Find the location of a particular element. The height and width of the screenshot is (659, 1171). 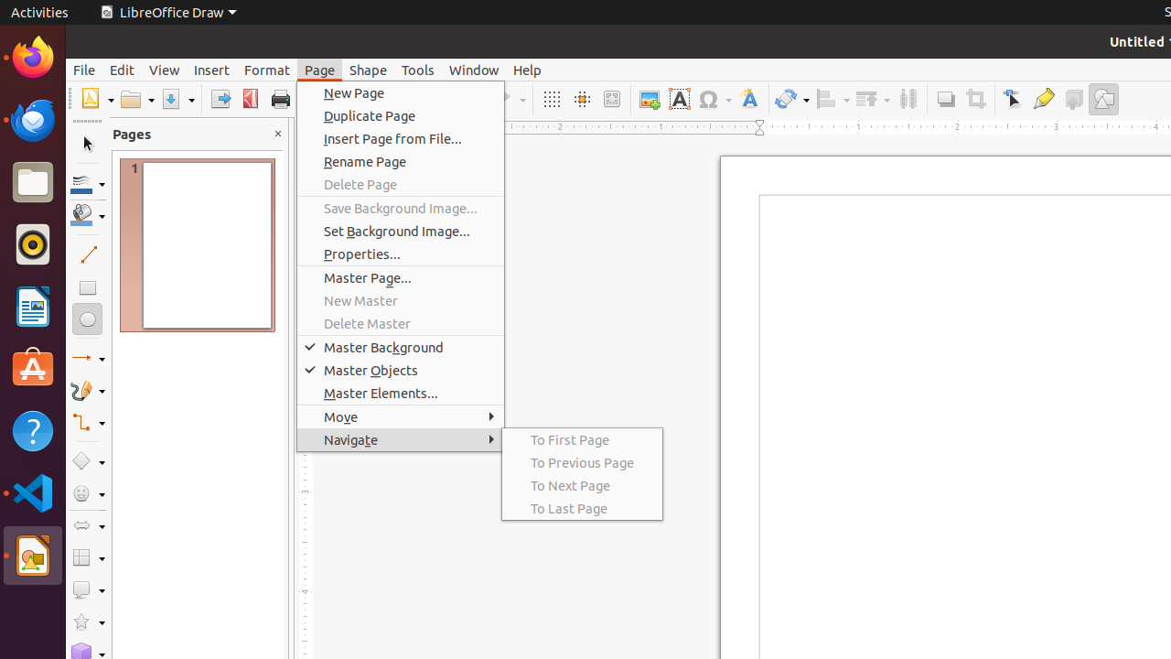

View is located at coordinates (165, 70).